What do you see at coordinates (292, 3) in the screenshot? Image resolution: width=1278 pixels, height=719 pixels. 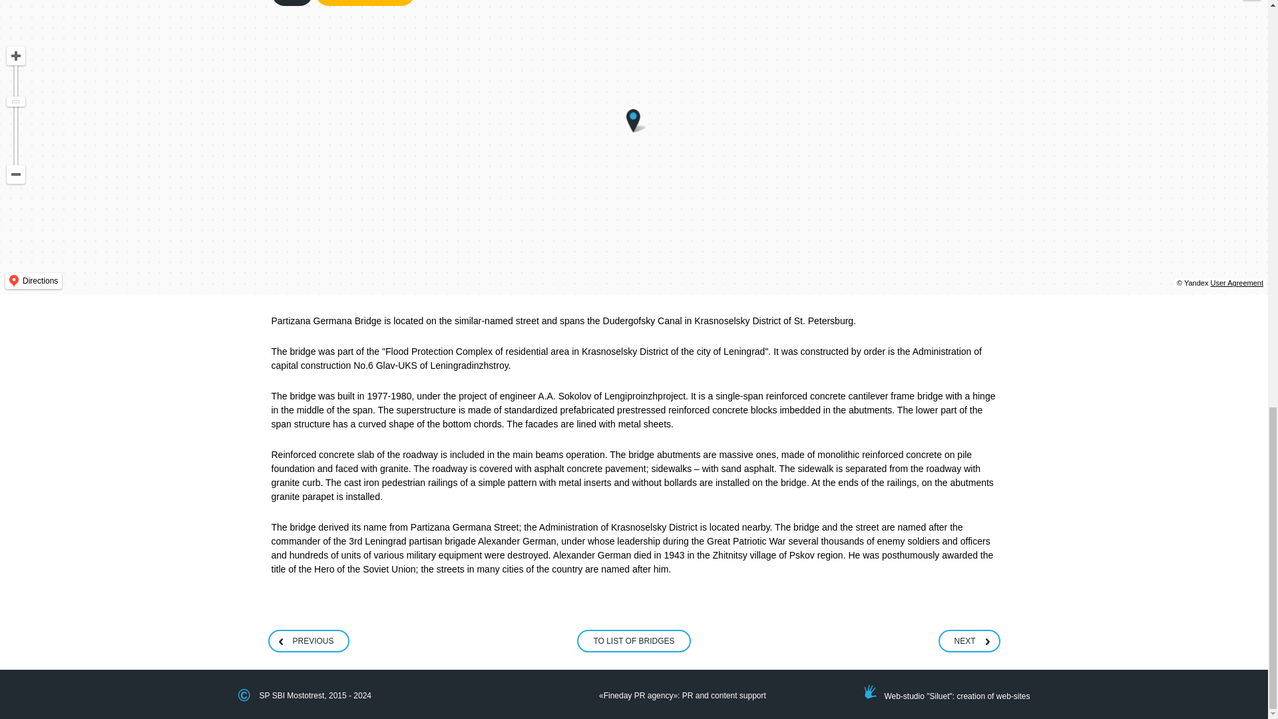 I see `MAP` at bounding box center [292, 3].